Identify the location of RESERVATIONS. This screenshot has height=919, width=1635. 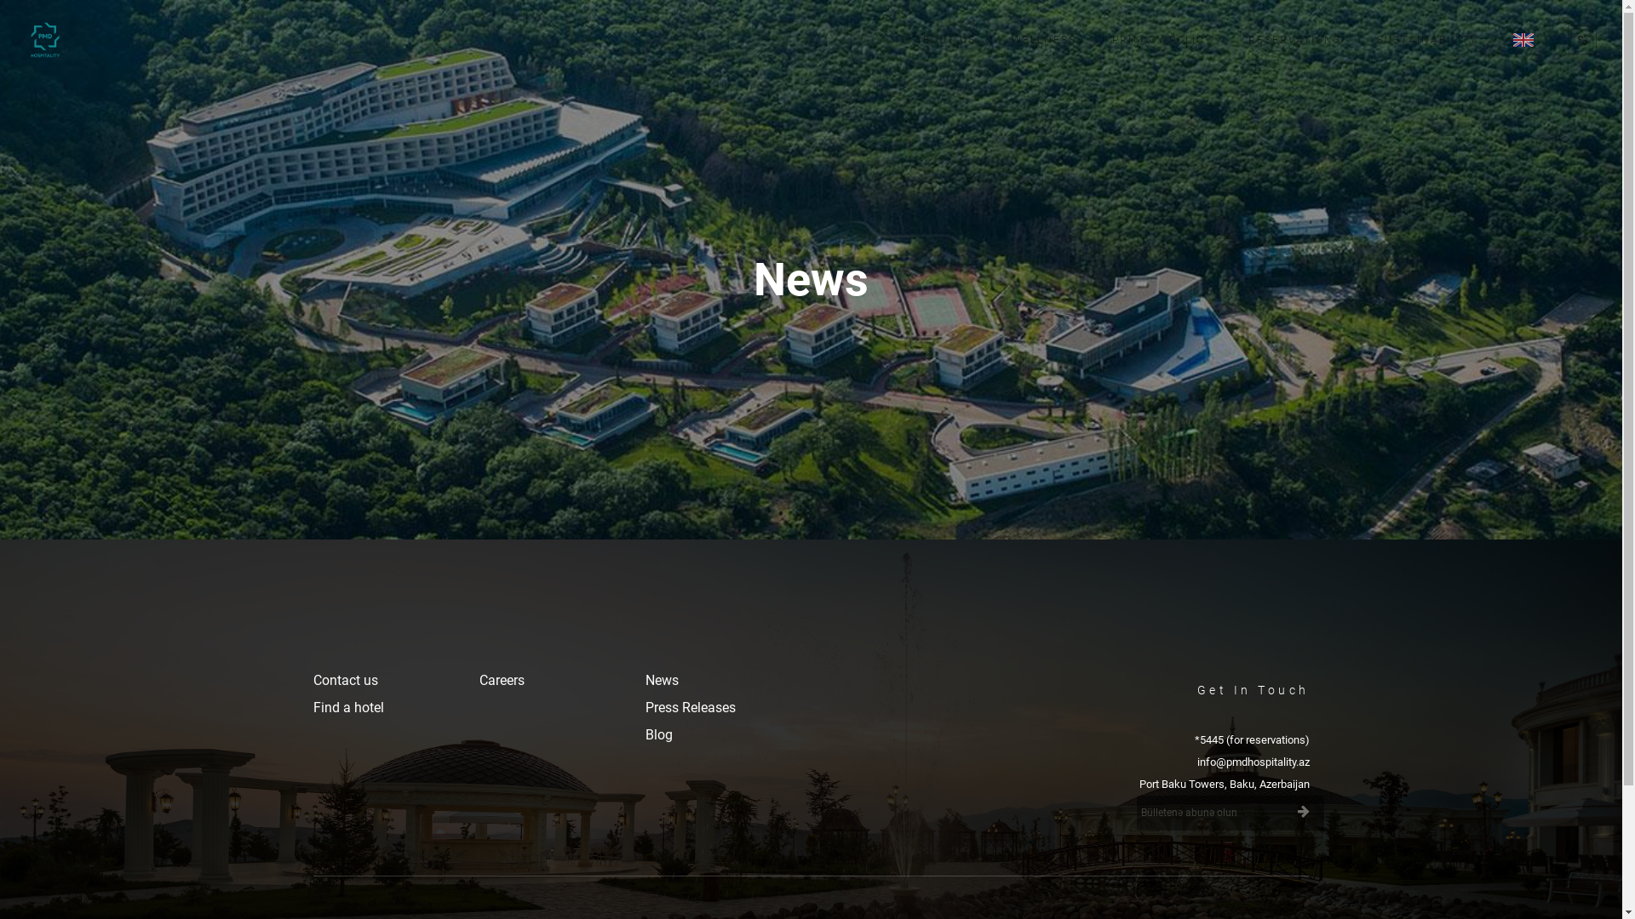
(1294, 40).